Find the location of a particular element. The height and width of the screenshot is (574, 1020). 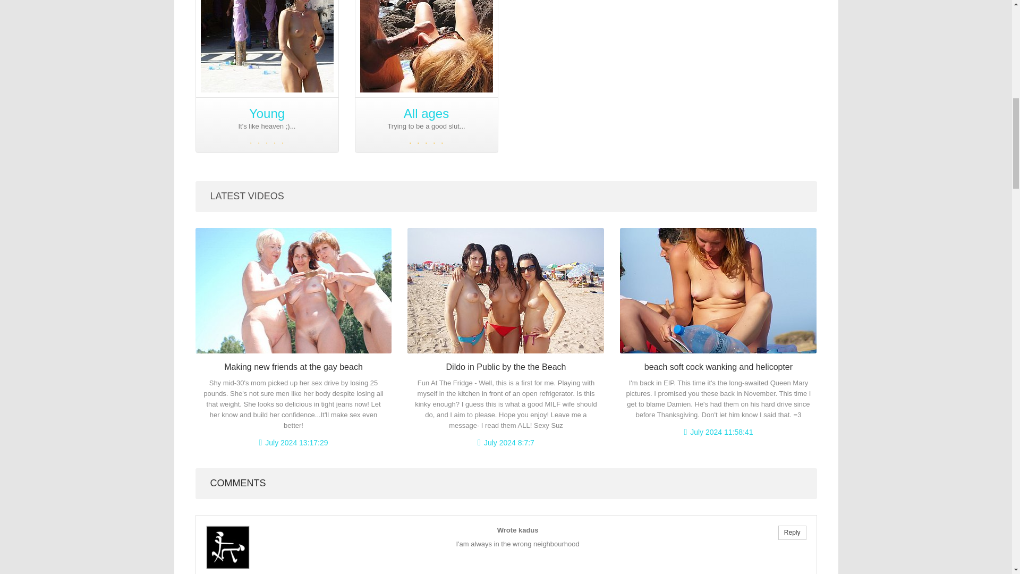

LATEST VIDEOS is located at coordinates (247, 196).